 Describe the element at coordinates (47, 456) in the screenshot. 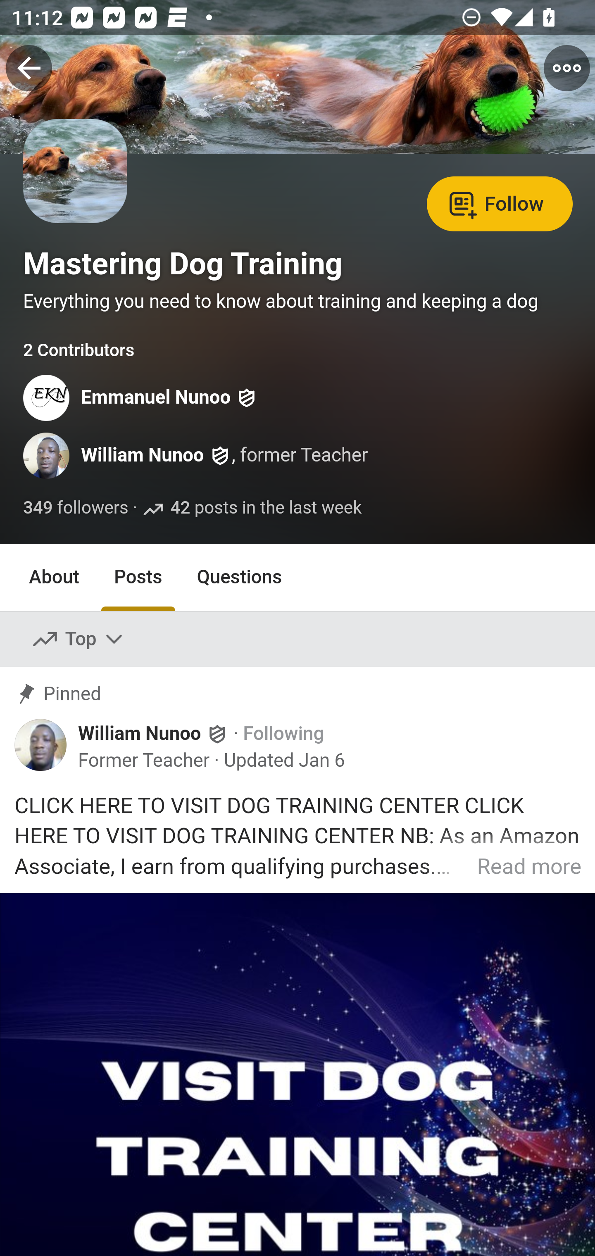

I see `Profile photo for William Nunoo` at that location.